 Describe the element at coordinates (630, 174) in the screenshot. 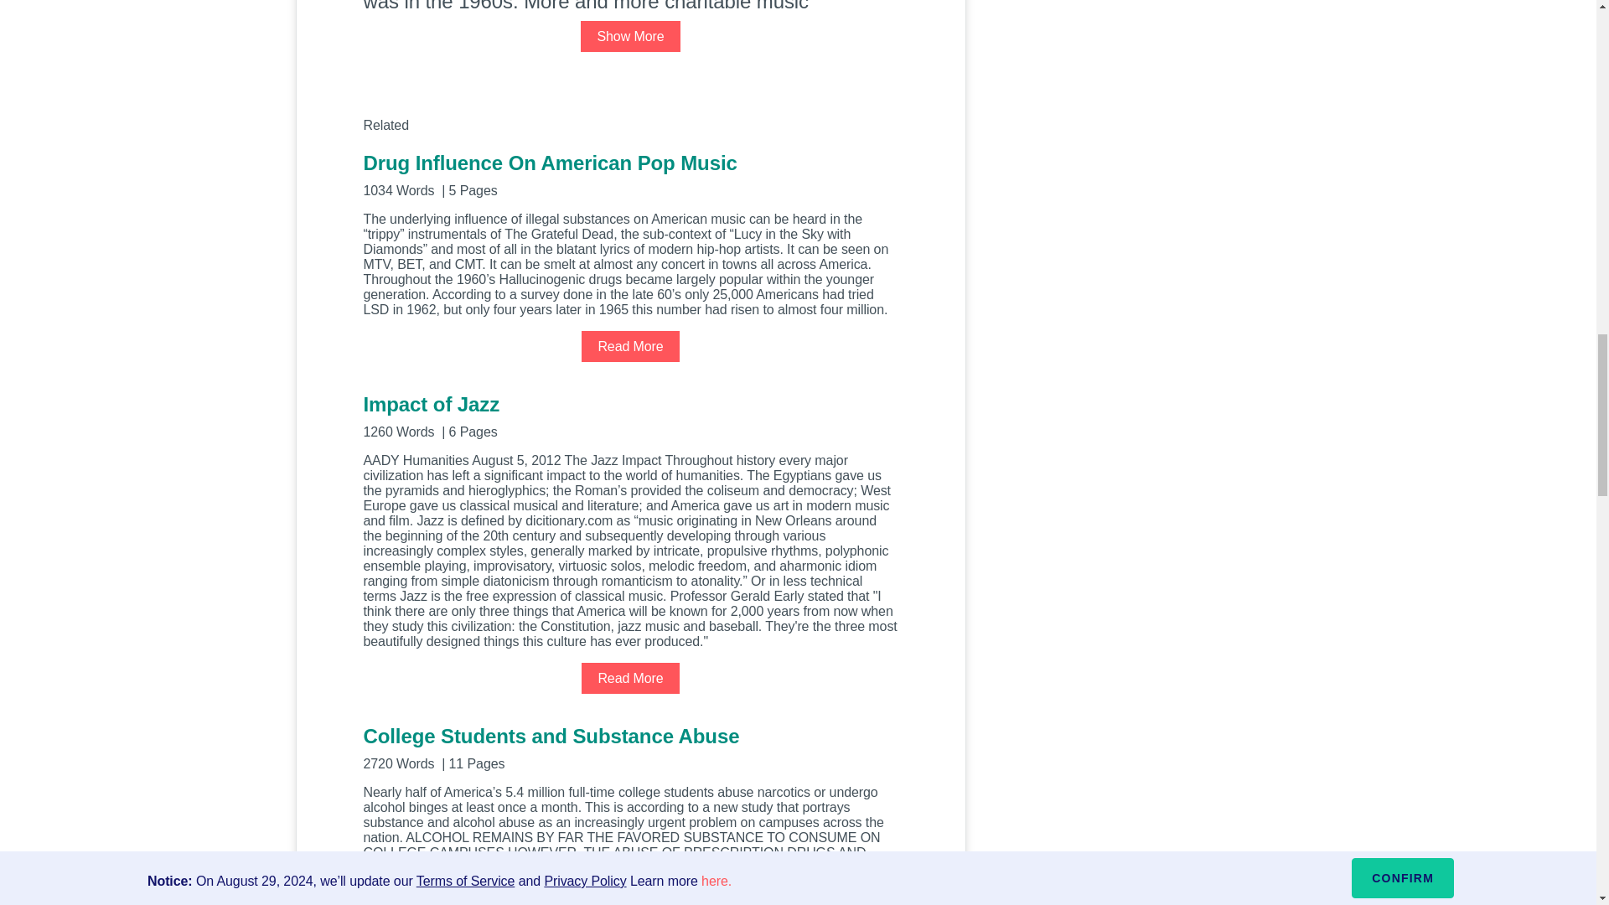

I see `Drug Influence On American Pop Music` at that location.